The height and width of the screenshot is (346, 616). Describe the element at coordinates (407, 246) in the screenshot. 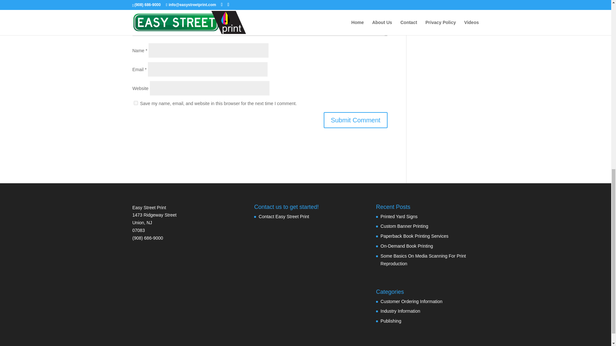

I see `On-Demand Book Printing` at that location.